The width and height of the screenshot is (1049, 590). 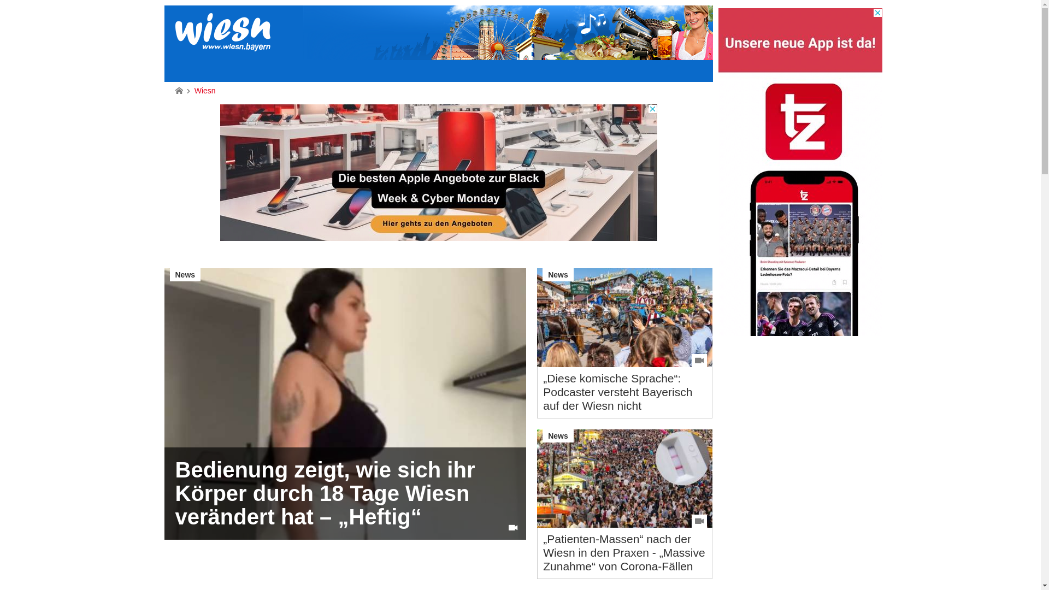 I want to click on zu IPPEN.MEDIA, so click(x=709, y=9).